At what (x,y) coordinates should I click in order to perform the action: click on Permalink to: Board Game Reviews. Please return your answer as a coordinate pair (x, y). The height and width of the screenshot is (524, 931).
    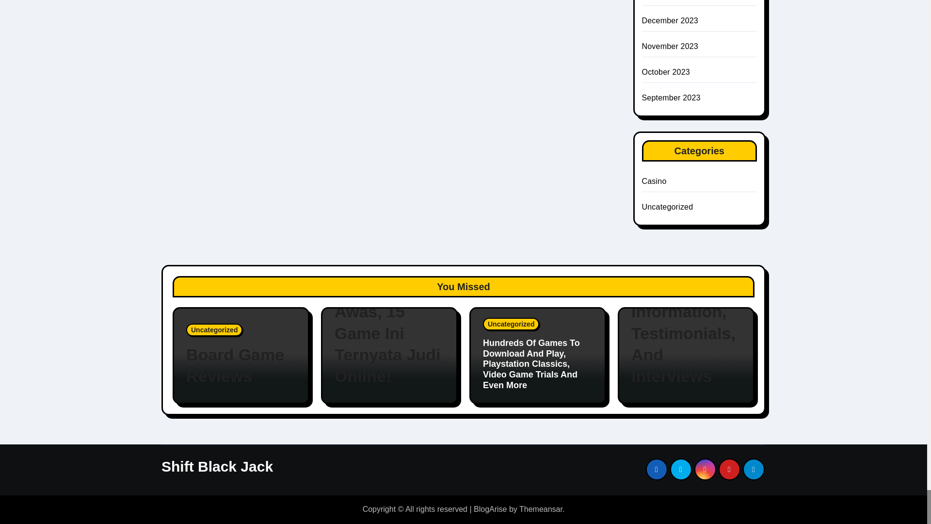
    Looking at the image, I should click on (241, 365).